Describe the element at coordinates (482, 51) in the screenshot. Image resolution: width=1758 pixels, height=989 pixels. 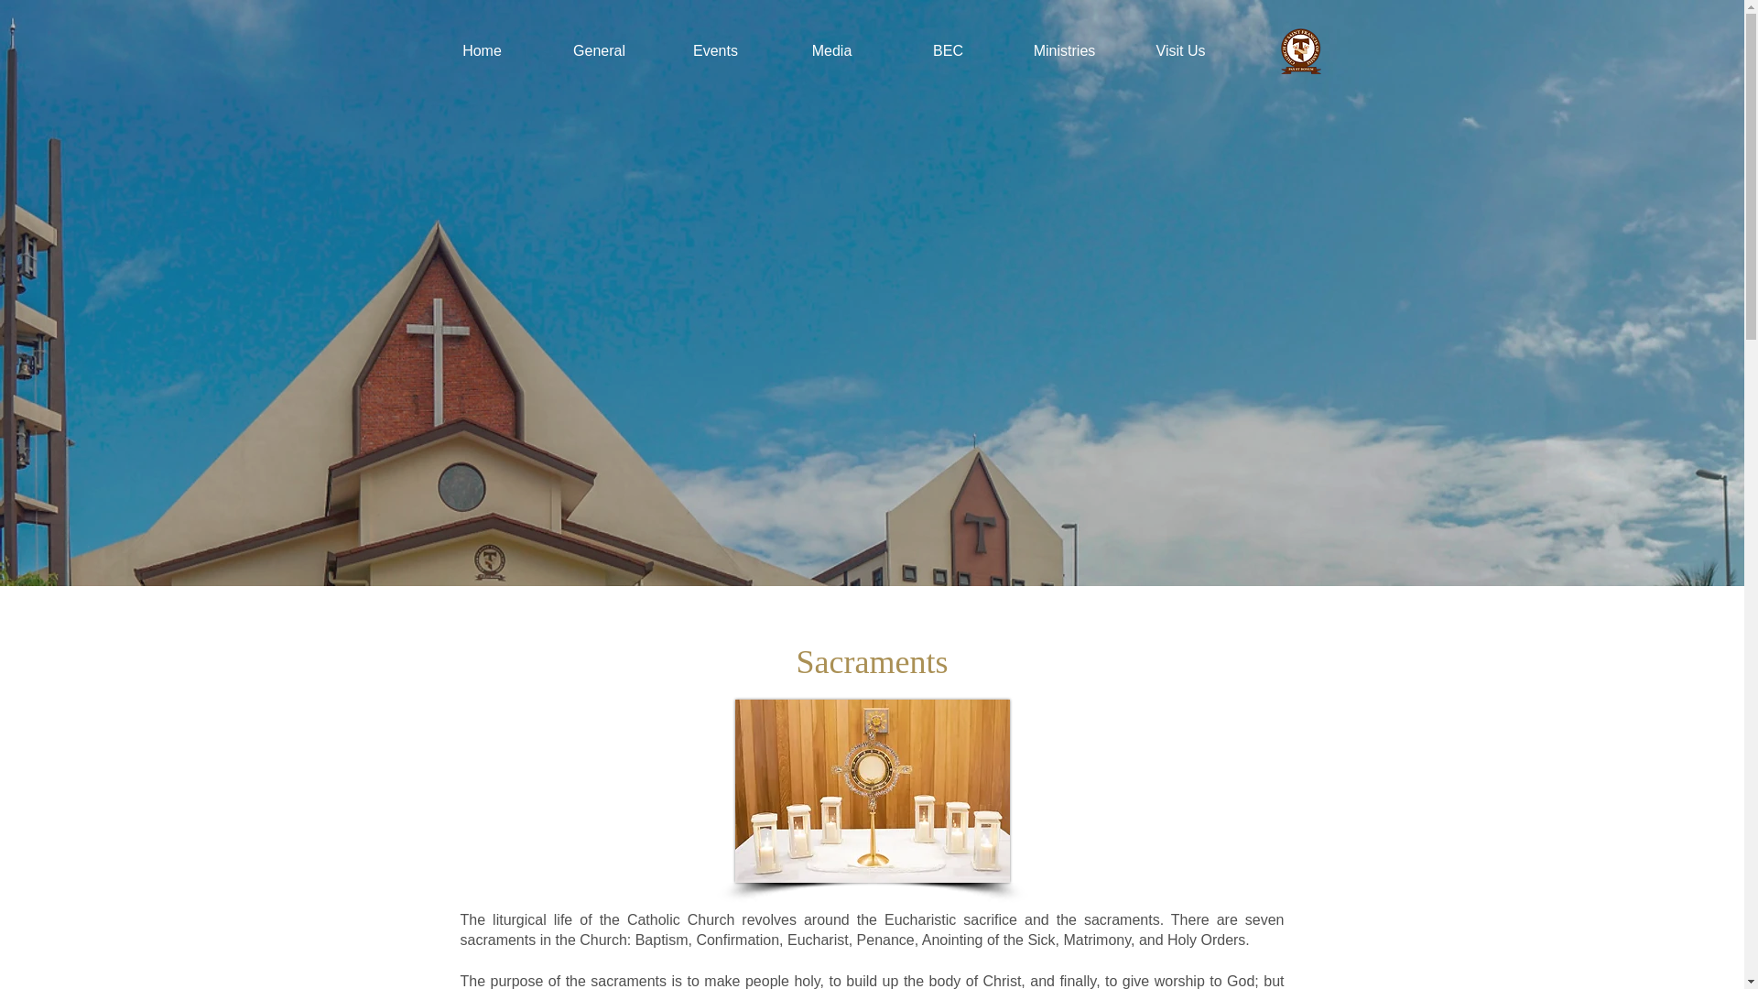
I see `Home` at that location.